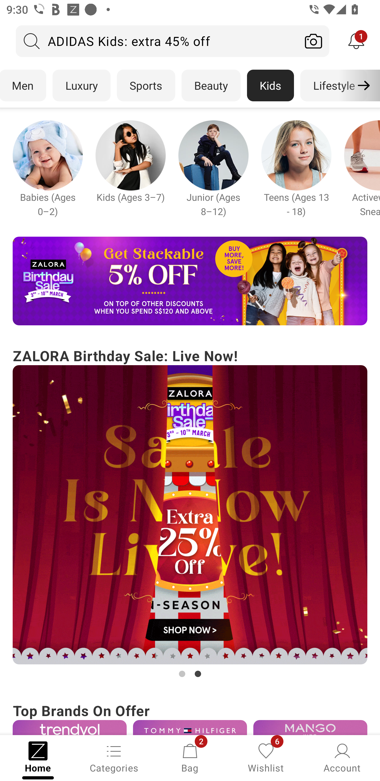  What do you see at coordinates (190, 515) in the screenshot?
I see `Campaign banner` at bounding box center [190, 515].